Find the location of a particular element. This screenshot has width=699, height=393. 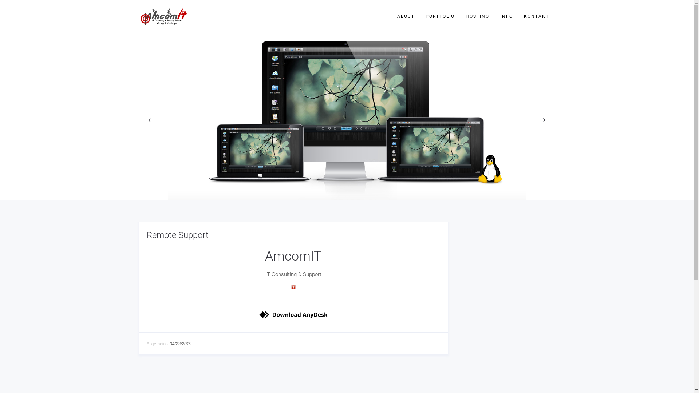

Remote Support is located at coordinates (177, 235).